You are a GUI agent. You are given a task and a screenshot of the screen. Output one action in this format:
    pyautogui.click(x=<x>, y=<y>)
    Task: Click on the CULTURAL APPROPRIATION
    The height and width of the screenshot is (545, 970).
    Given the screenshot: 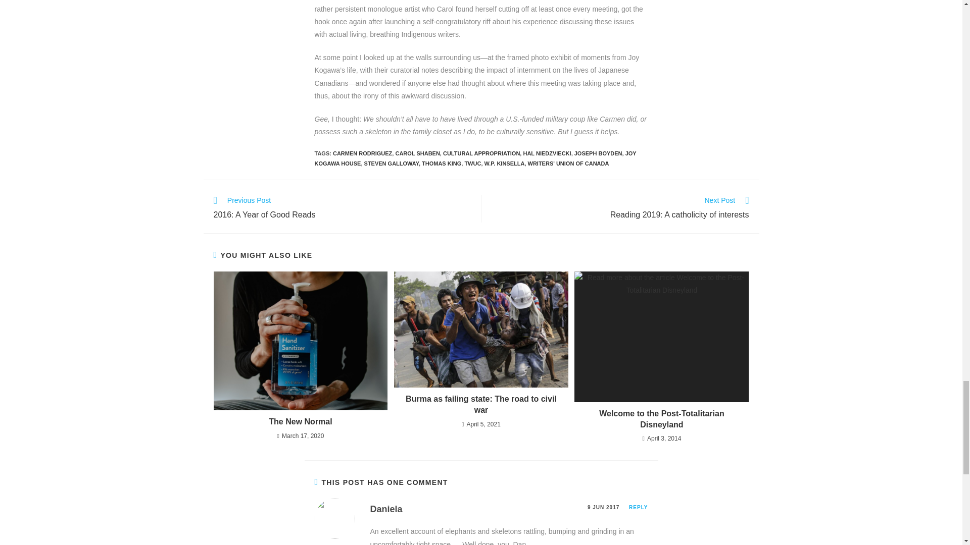 What is the action you would take?
    pyautogui.click(x=481, y=153)
    